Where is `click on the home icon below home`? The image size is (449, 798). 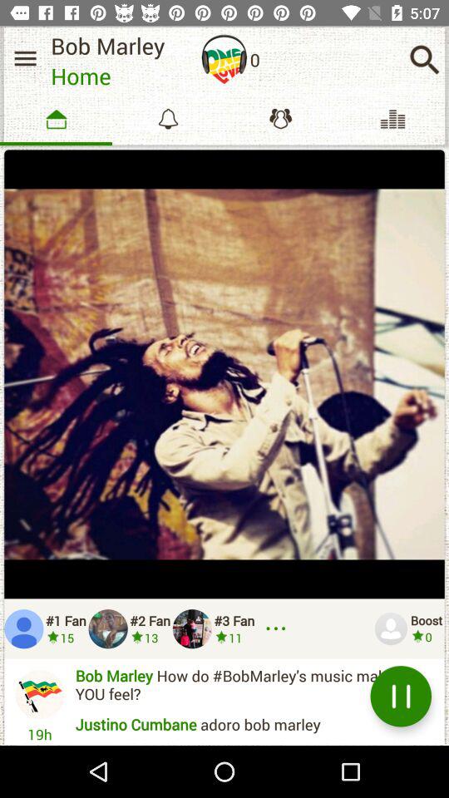 click on the home icon below home is located at coordinates (56, 119).